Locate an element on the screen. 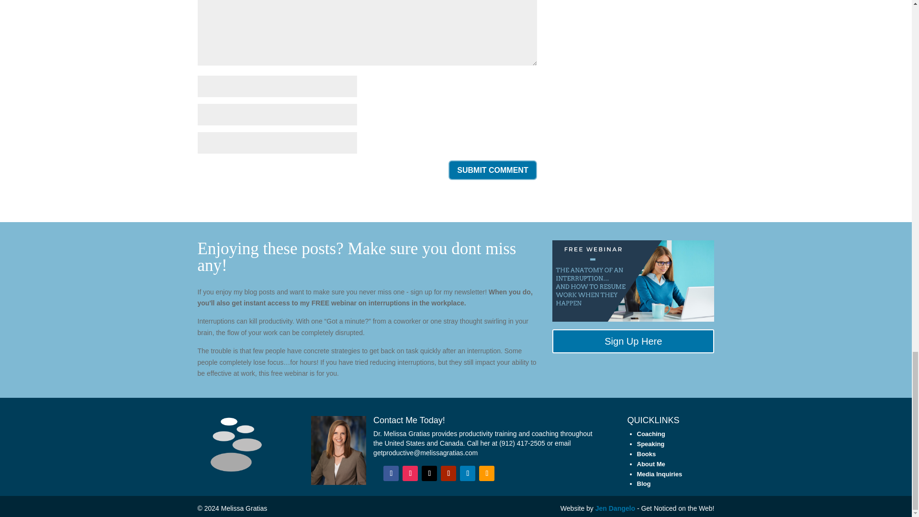  Follow on LinkedIn is located at coordinates (467, 473).